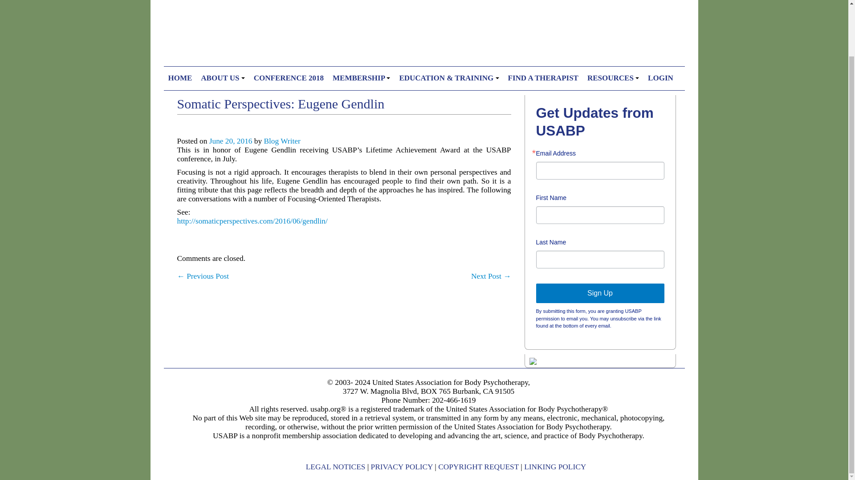 Image resolution: width=855 pixels, height=480 pixels. I want to click on 5:45 pm, so click(231, 141).